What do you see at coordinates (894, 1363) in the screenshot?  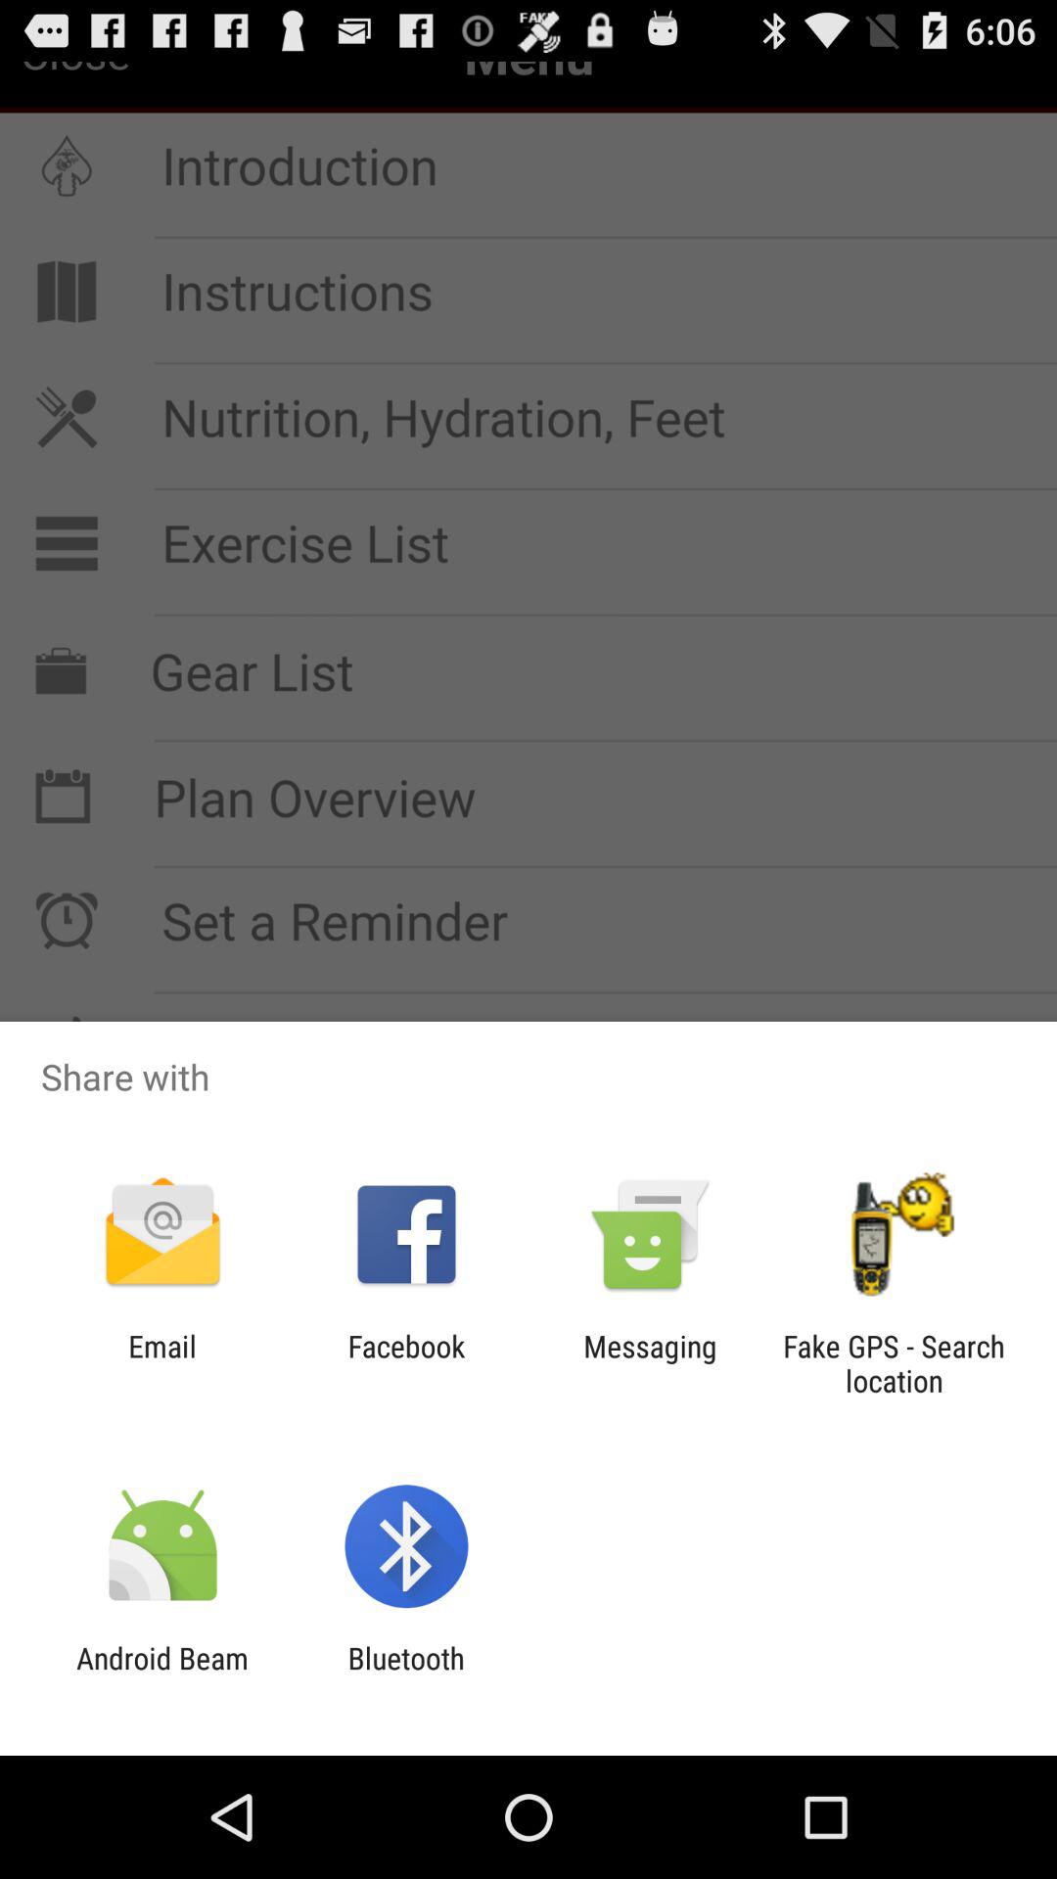 I see `turn on the icon next to the messaging item` at bounding box center [894, 1363].